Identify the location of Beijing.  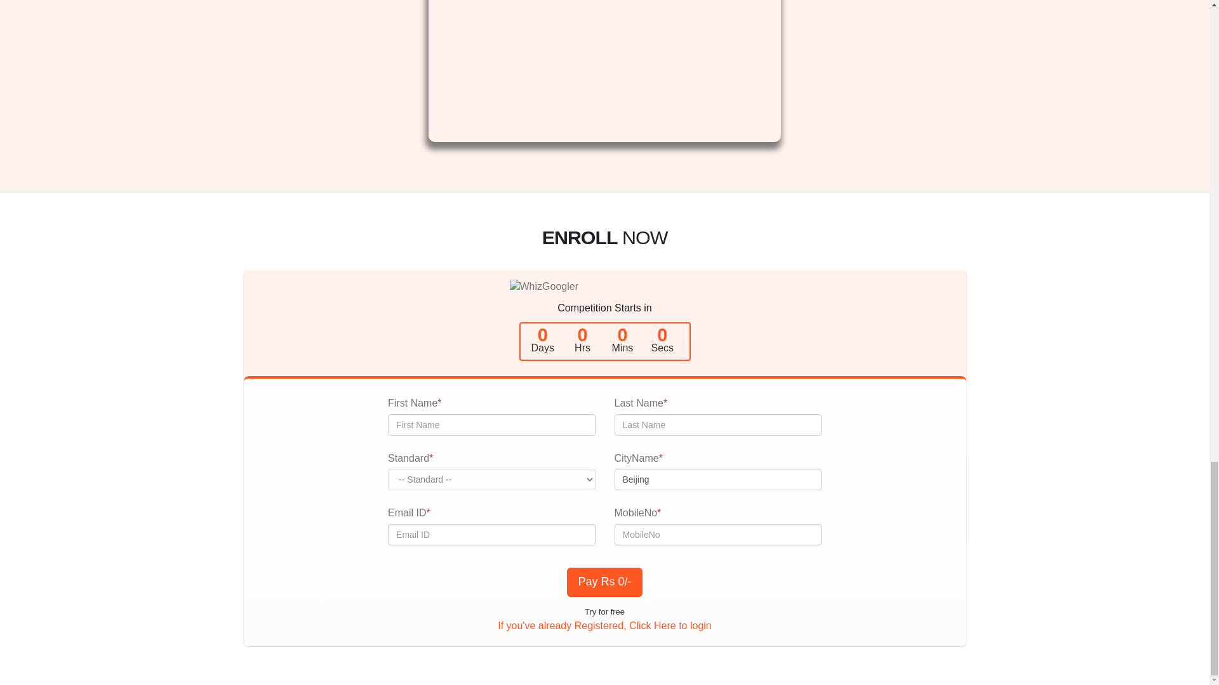
(717, 480).